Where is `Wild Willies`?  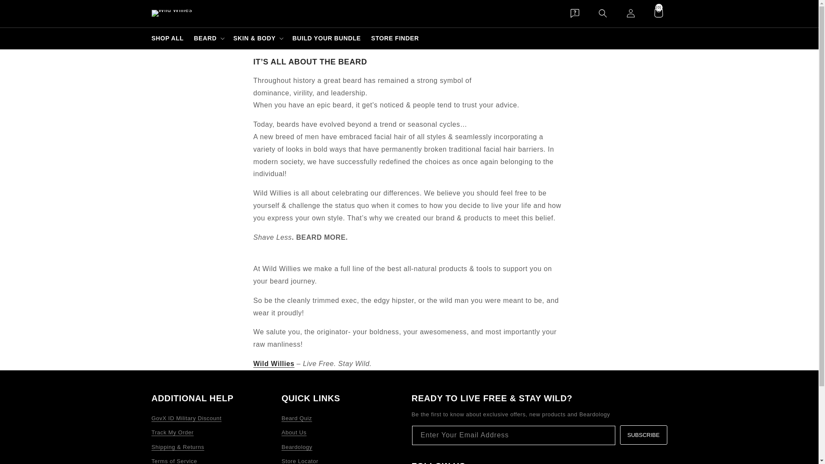
Wild Willies is located at coordinates (274, 363).